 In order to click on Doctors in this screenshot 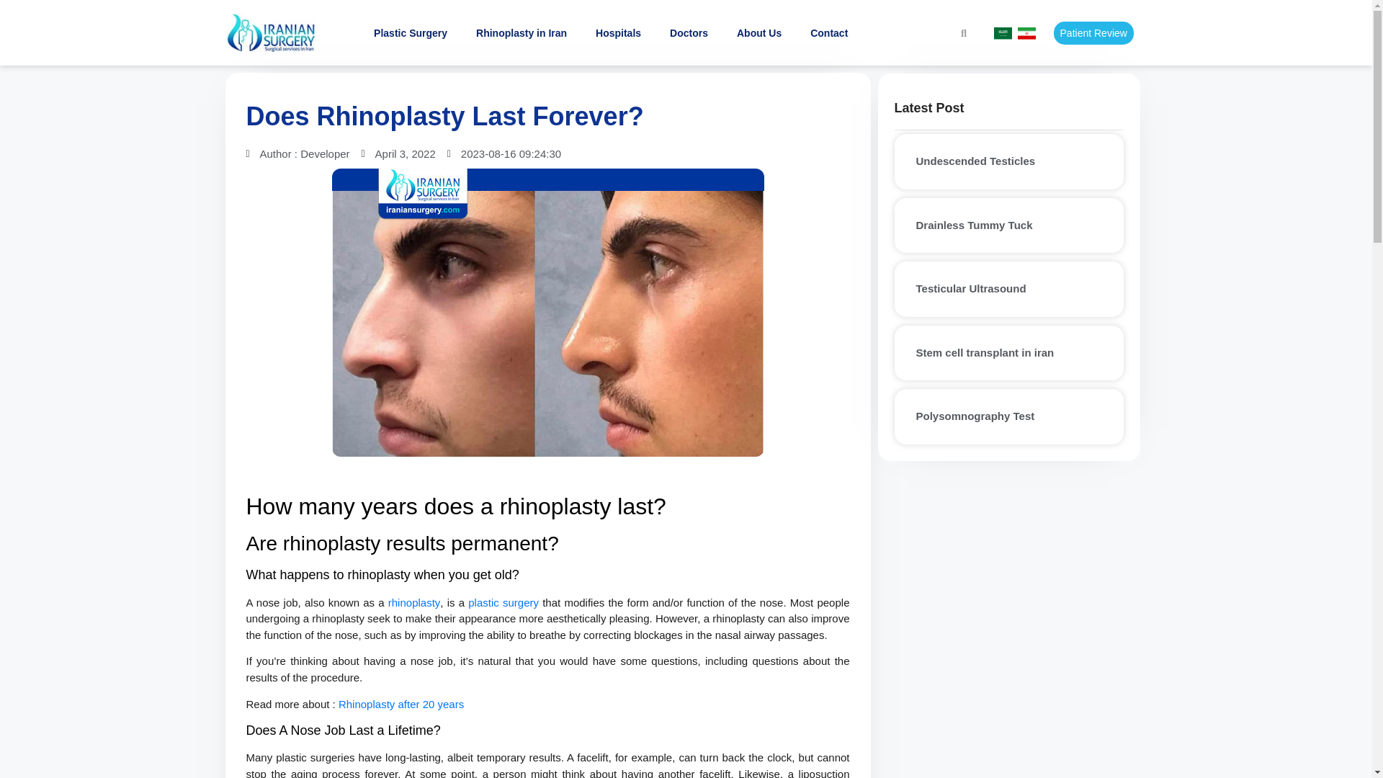, I will do `click(689, 33)`.